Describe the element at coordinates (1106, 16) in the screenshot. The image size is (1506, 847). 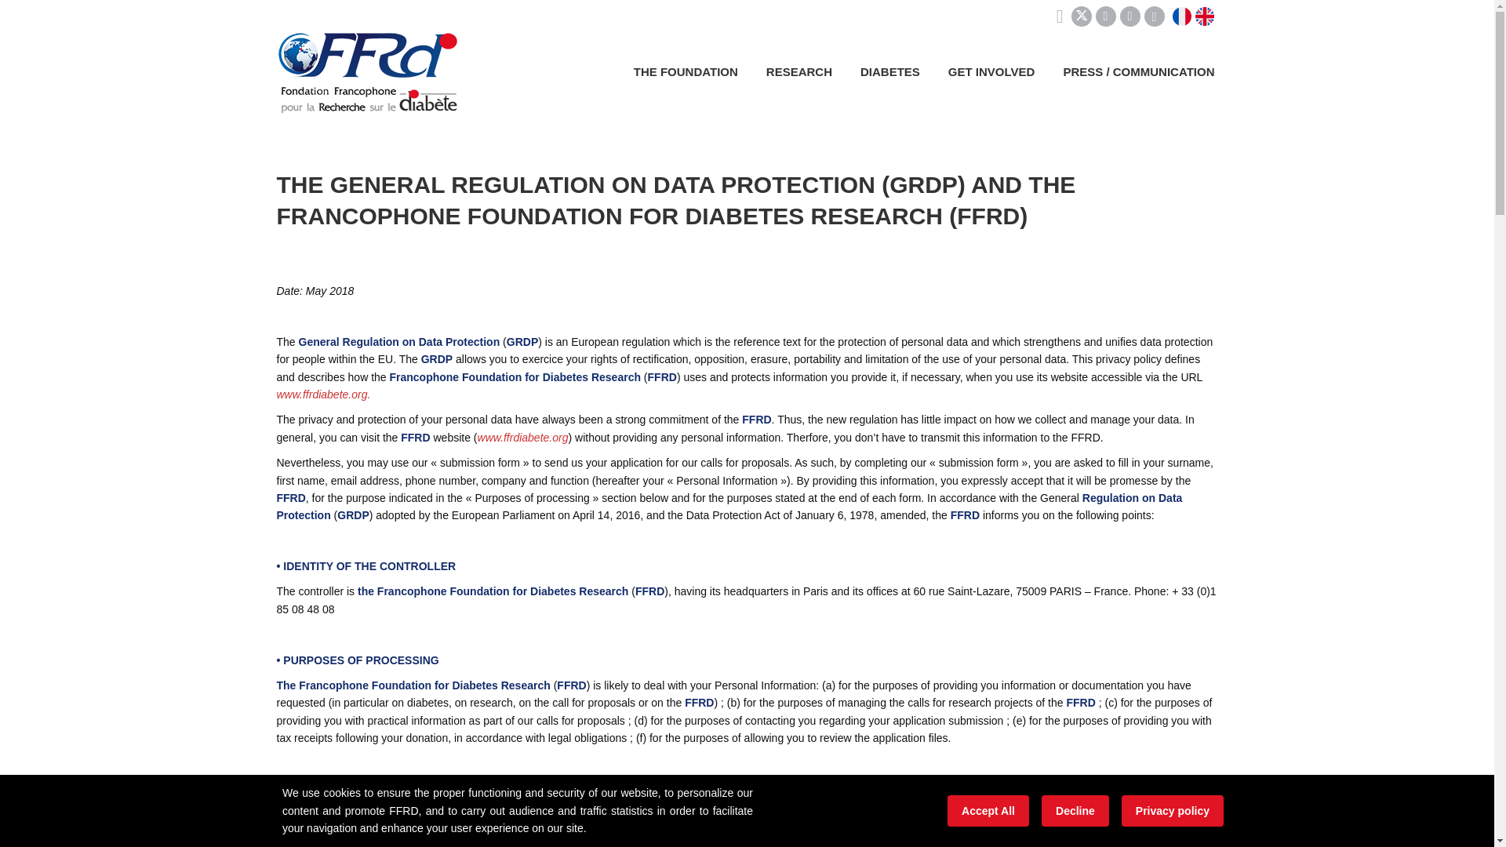
I see `Linkedin page opens in new window` at that location.